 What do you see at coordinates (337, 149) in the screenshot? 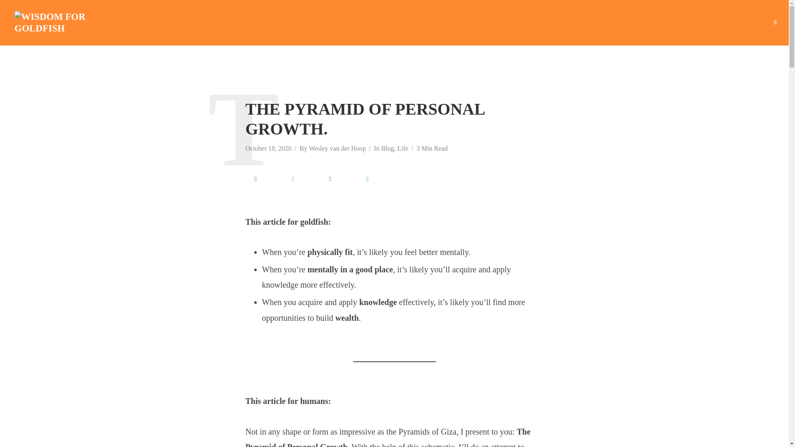
I see `Wesley van der Hoop` at bounding box center [337, 149].